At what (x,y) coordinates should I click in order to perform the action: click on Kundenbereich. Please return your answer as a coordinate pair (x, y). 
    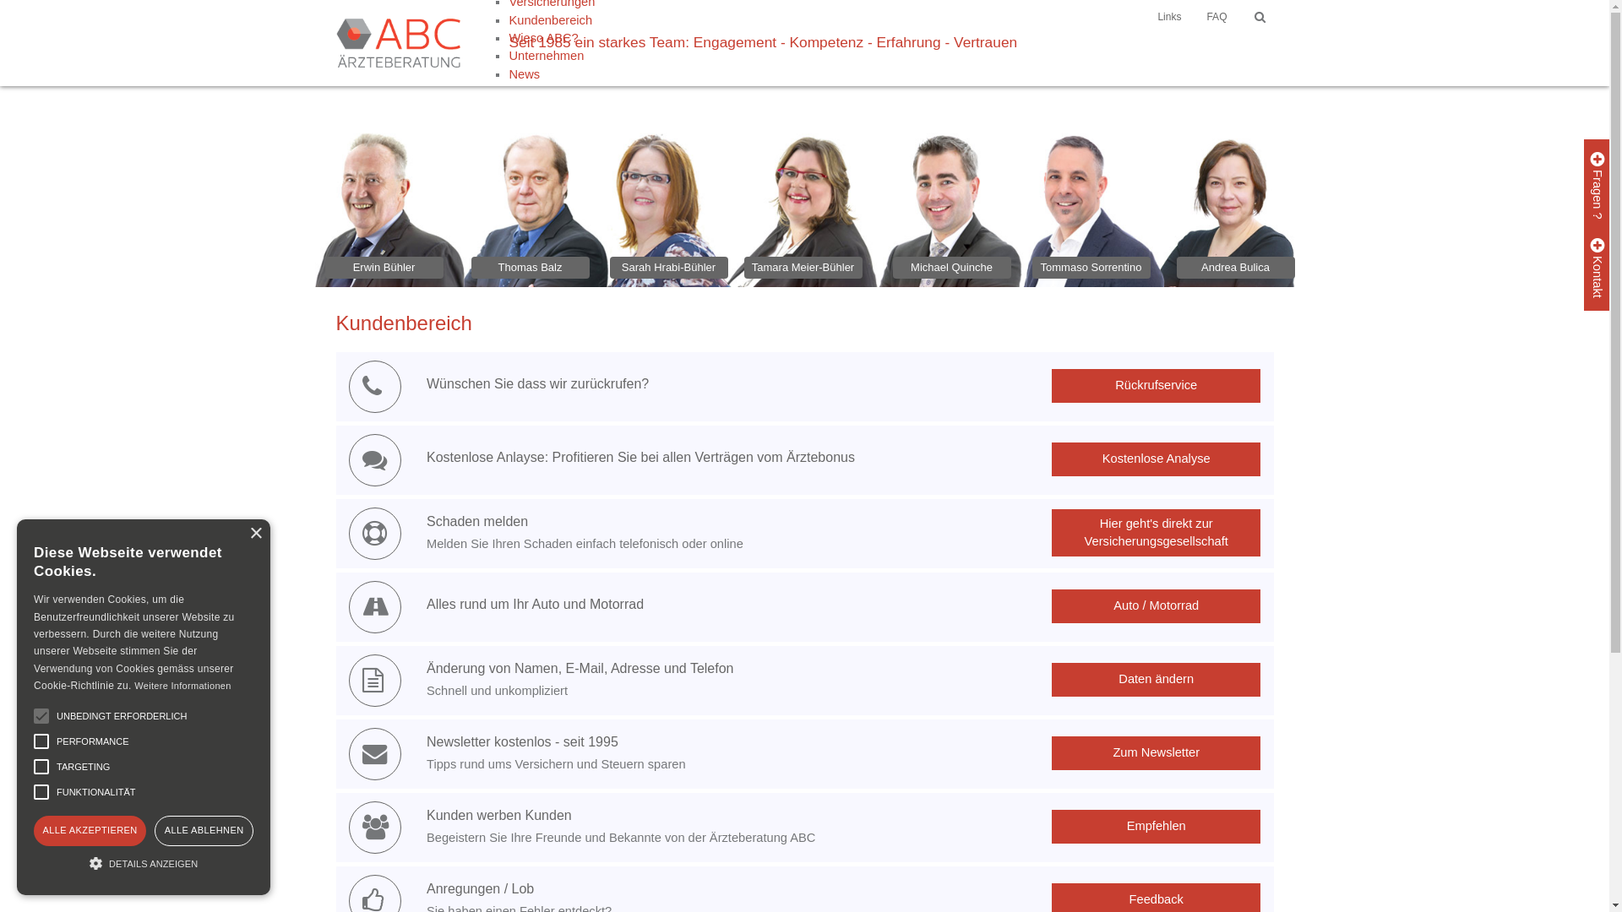
    Looking at the image, I should click on (552, 20).